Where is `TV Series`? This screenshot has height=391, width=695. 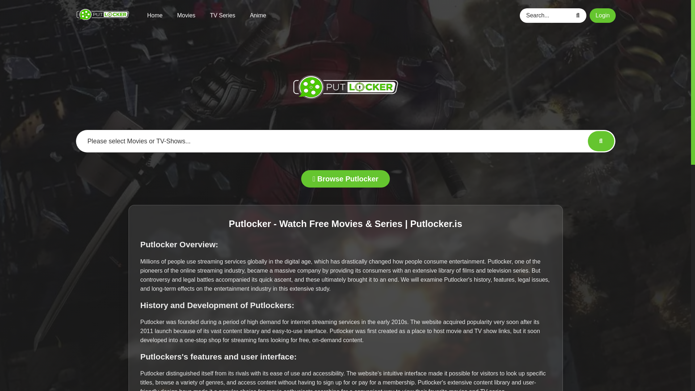 TV Series is located at coordinates (222, 15).